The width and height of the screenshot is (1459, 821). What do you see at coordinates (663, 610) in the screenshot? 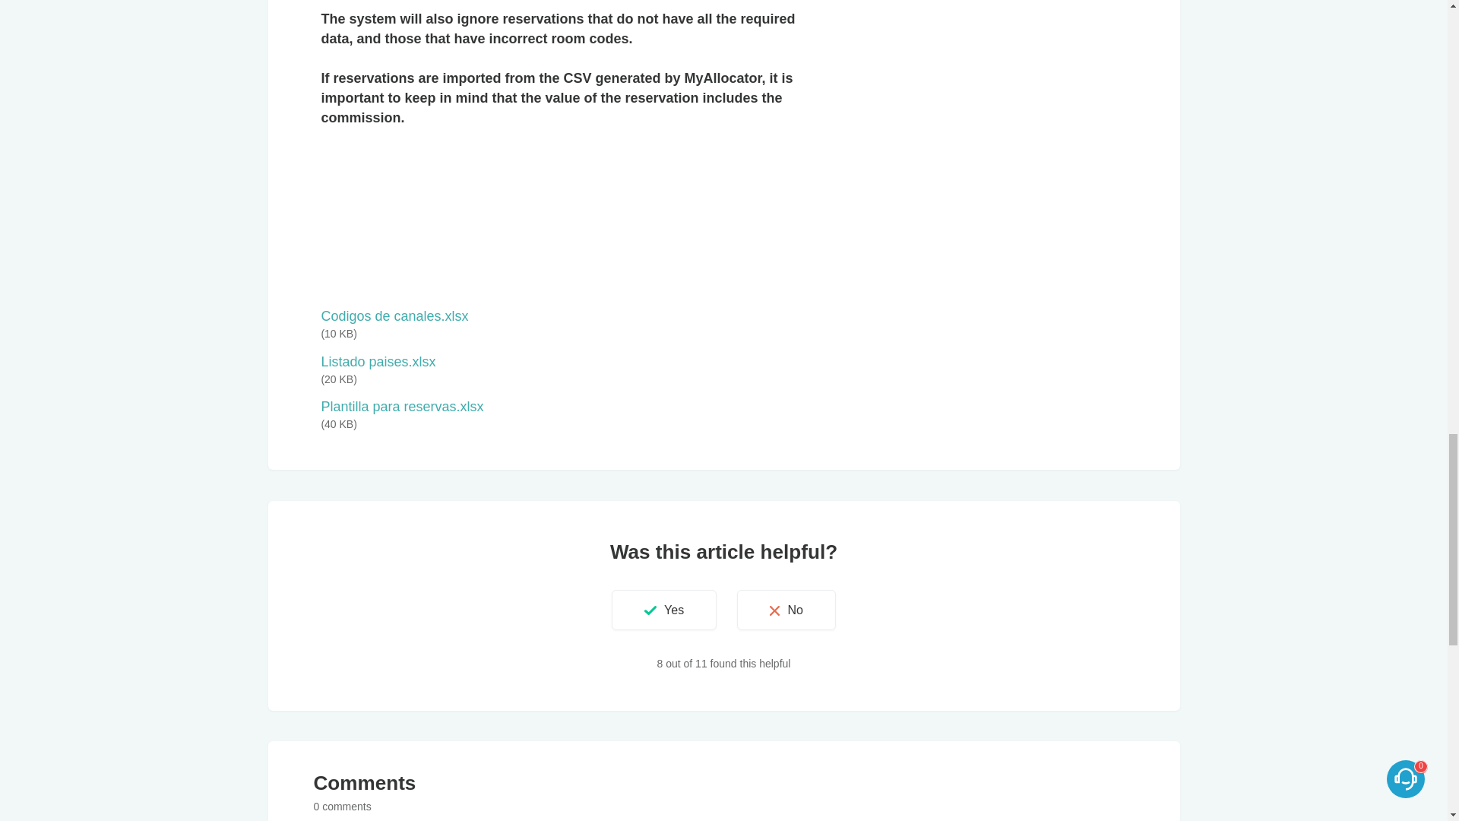
I see `Yes` at bounding box center [663, 610].